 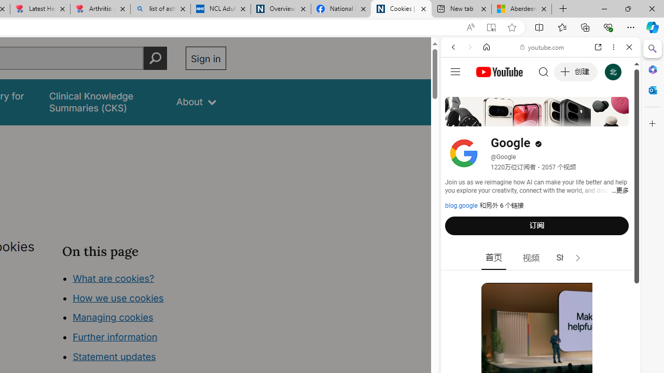 I want to click on Class: style-scope tp-yt-iron-icon, so click(x=578, y=258).